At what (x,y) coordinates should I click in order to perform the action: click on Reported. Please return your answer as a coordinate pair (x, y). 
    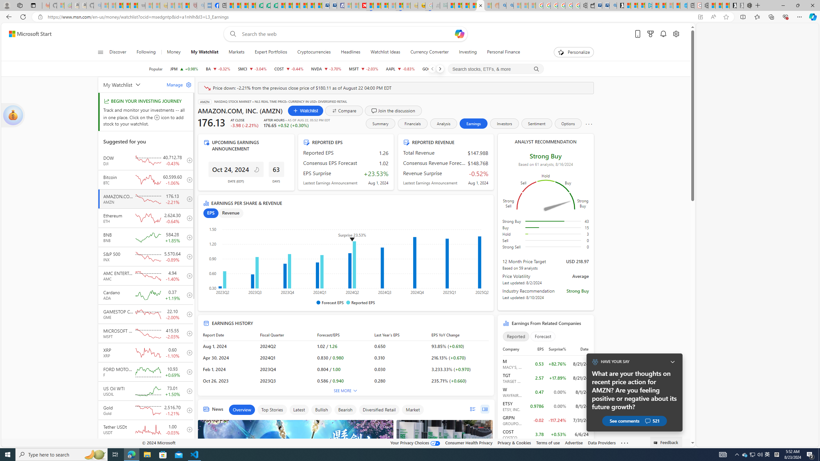
    Looking at the image, I should click on (516, 336).